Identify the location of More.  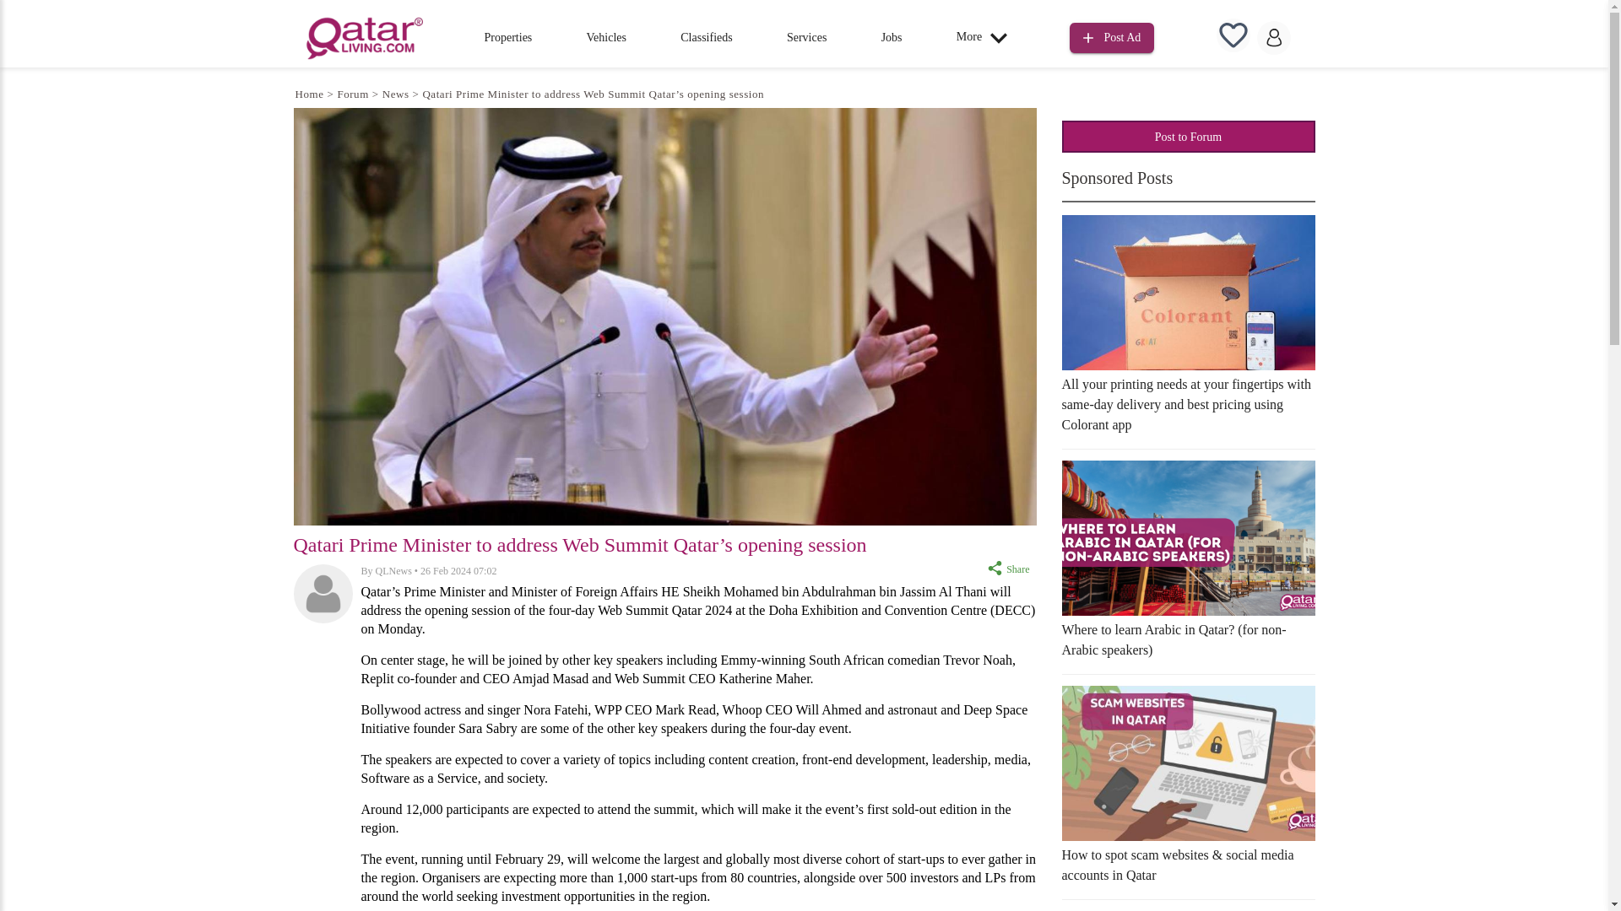
(986, 37).